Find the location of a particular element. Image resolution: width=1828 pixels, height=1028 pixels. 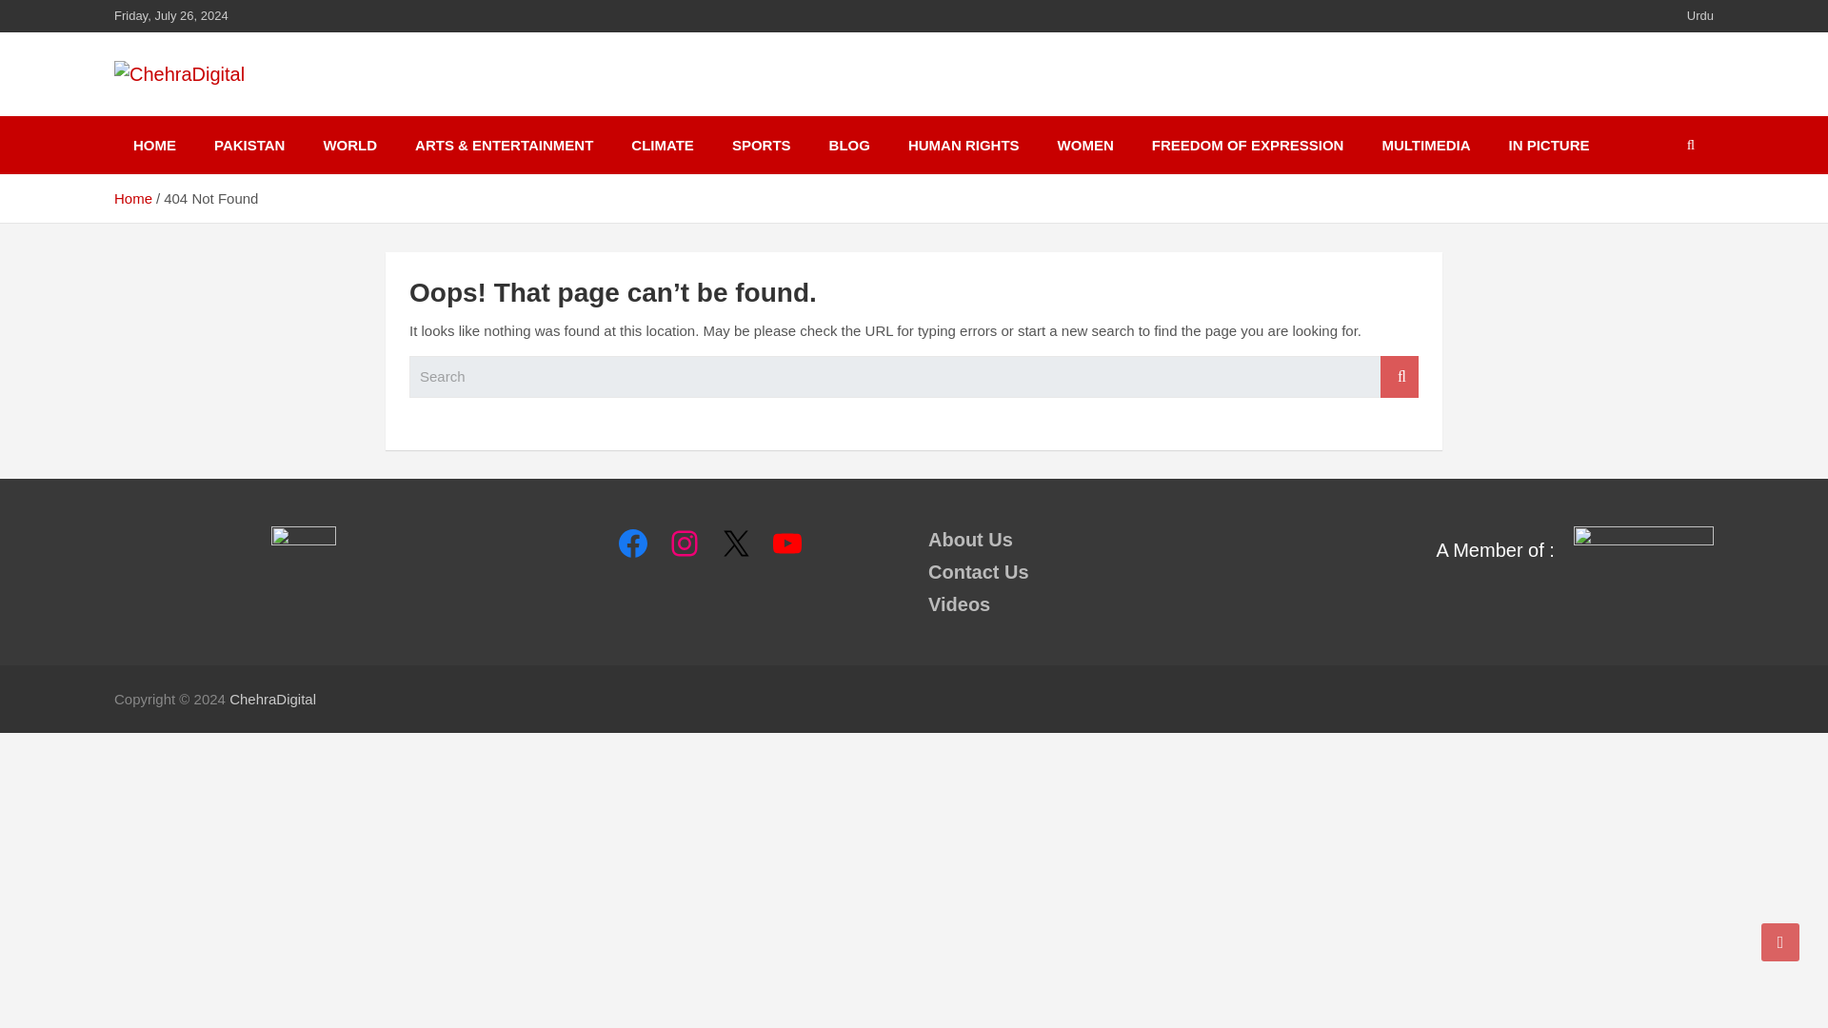

MULTIMEDIA is located at coordinates (1425, 145).